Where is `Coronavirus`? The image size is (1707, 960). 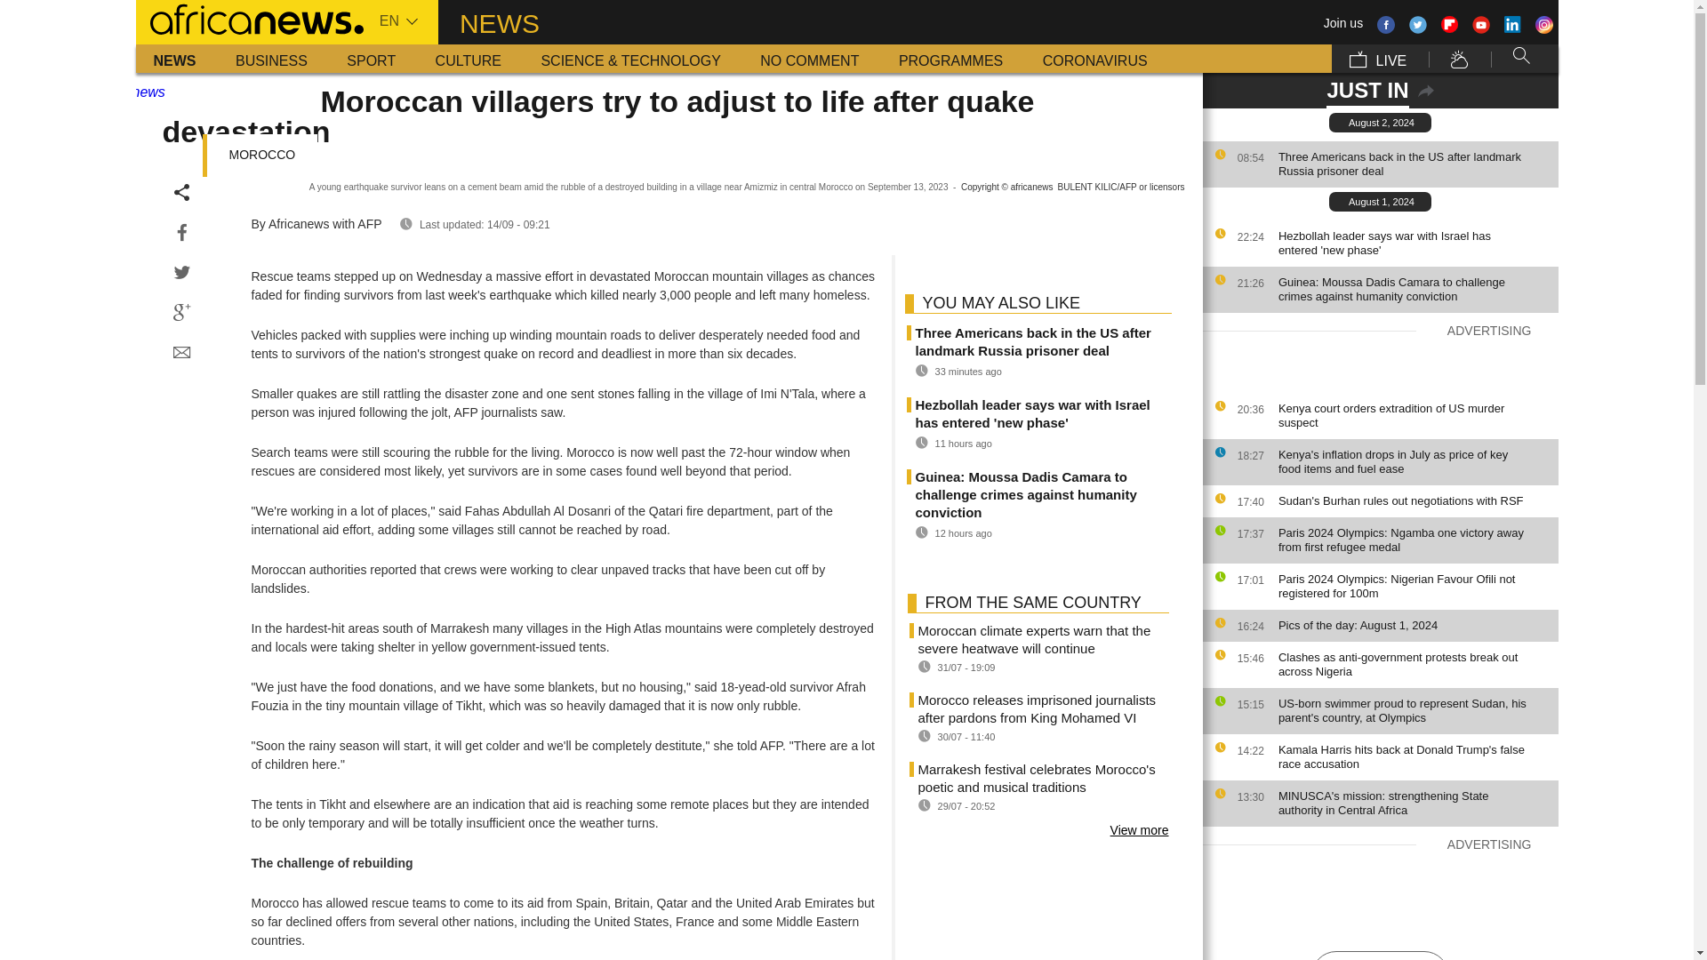
Coronavirus is located at coordinates (1095, 59).